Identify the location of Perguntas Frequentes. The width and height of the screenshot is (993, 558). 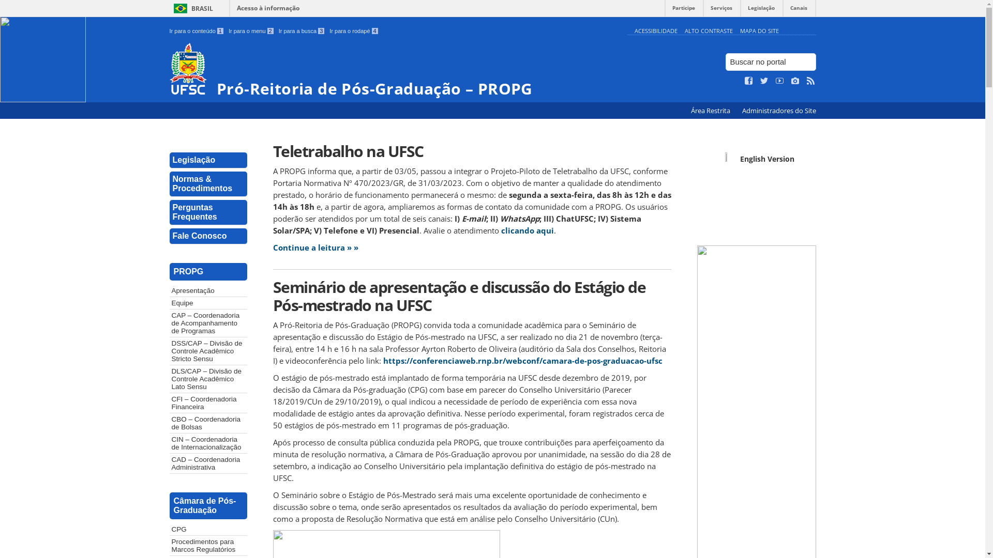
(208, 213).